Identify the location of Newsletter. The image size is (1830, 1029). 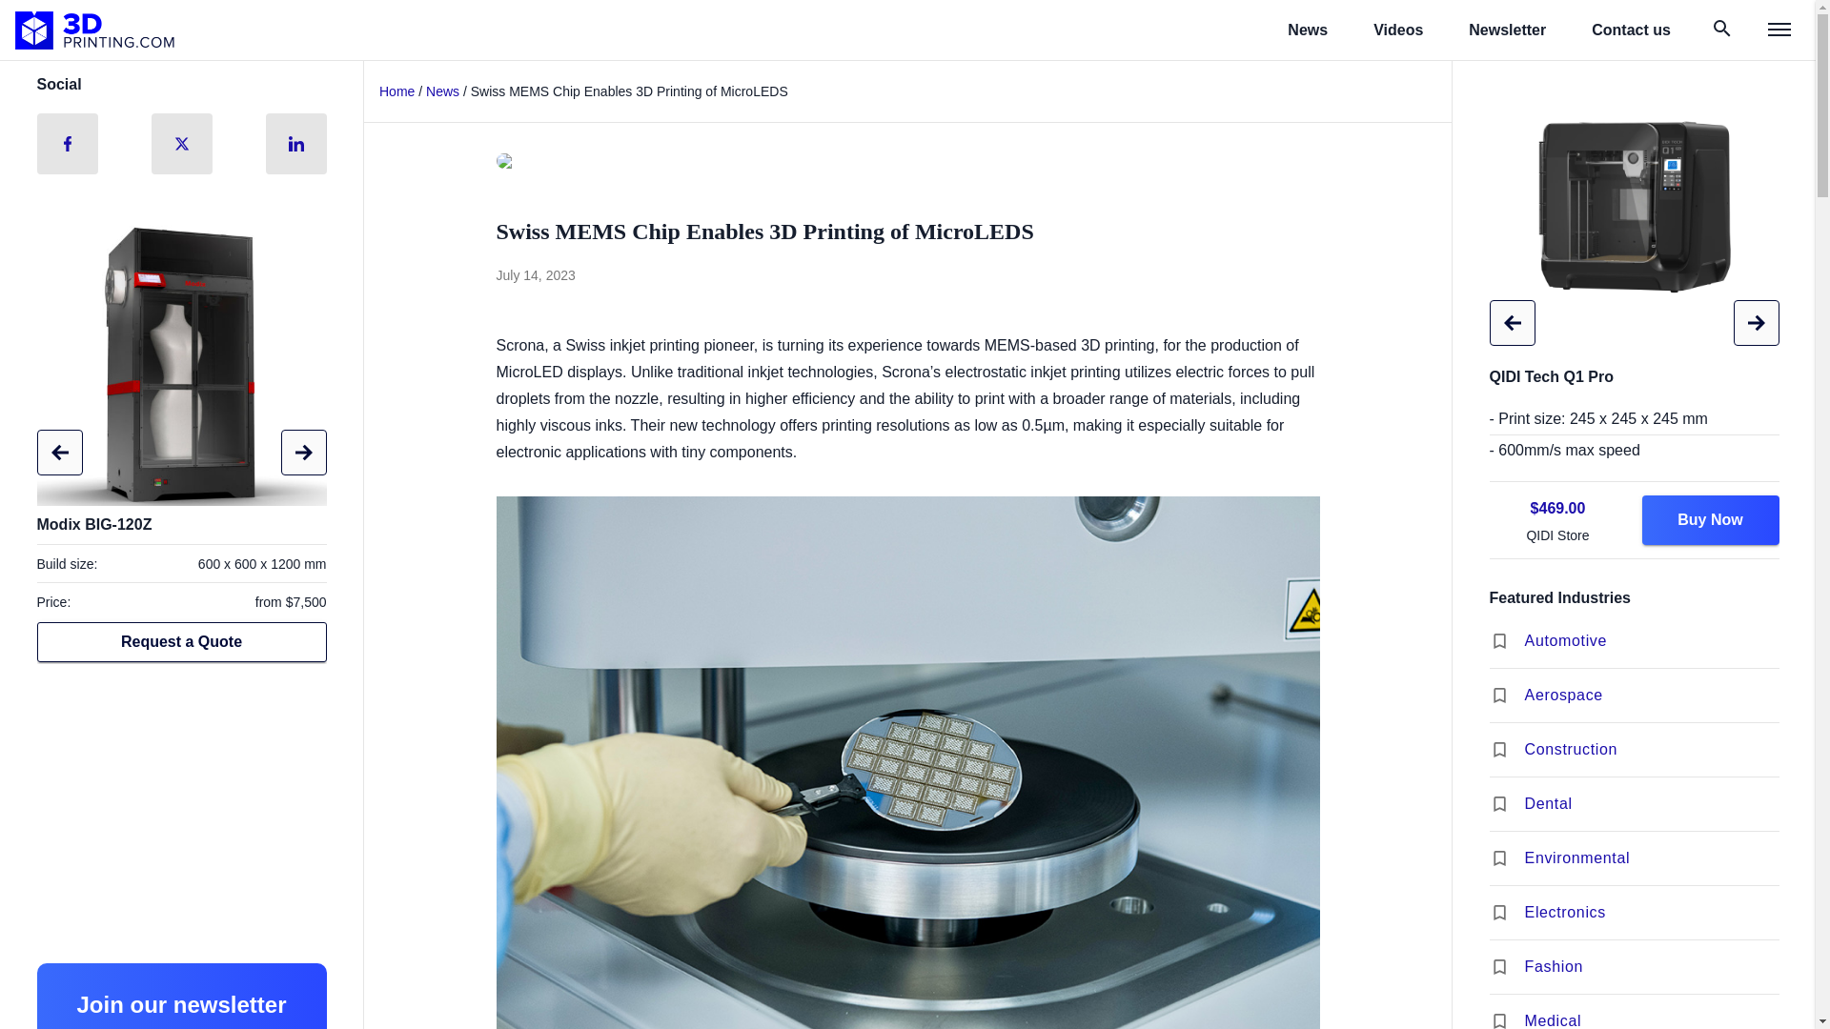
(1506, 30).